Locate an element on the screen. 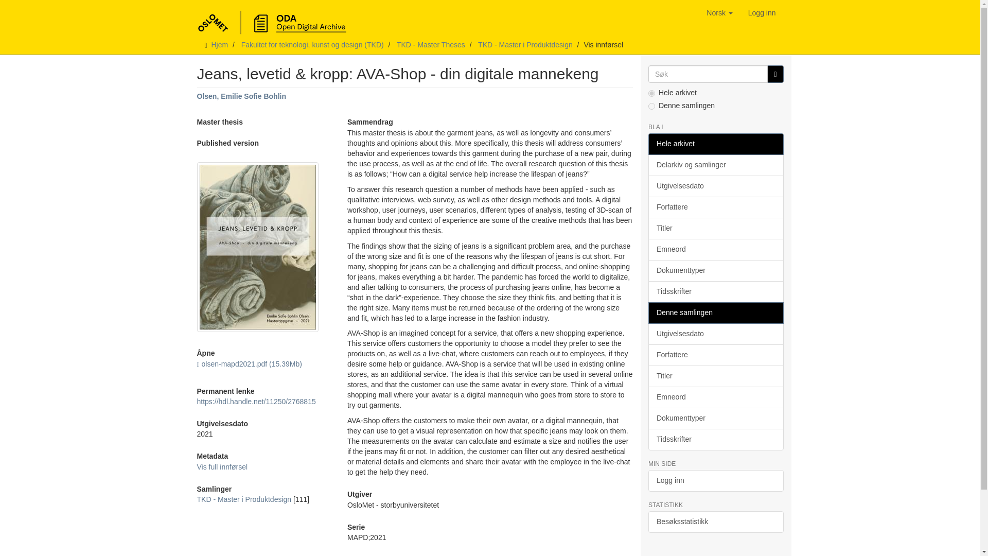 This screenshot has width=988, height=556. Forfattere is located at coordinates (715, 207).